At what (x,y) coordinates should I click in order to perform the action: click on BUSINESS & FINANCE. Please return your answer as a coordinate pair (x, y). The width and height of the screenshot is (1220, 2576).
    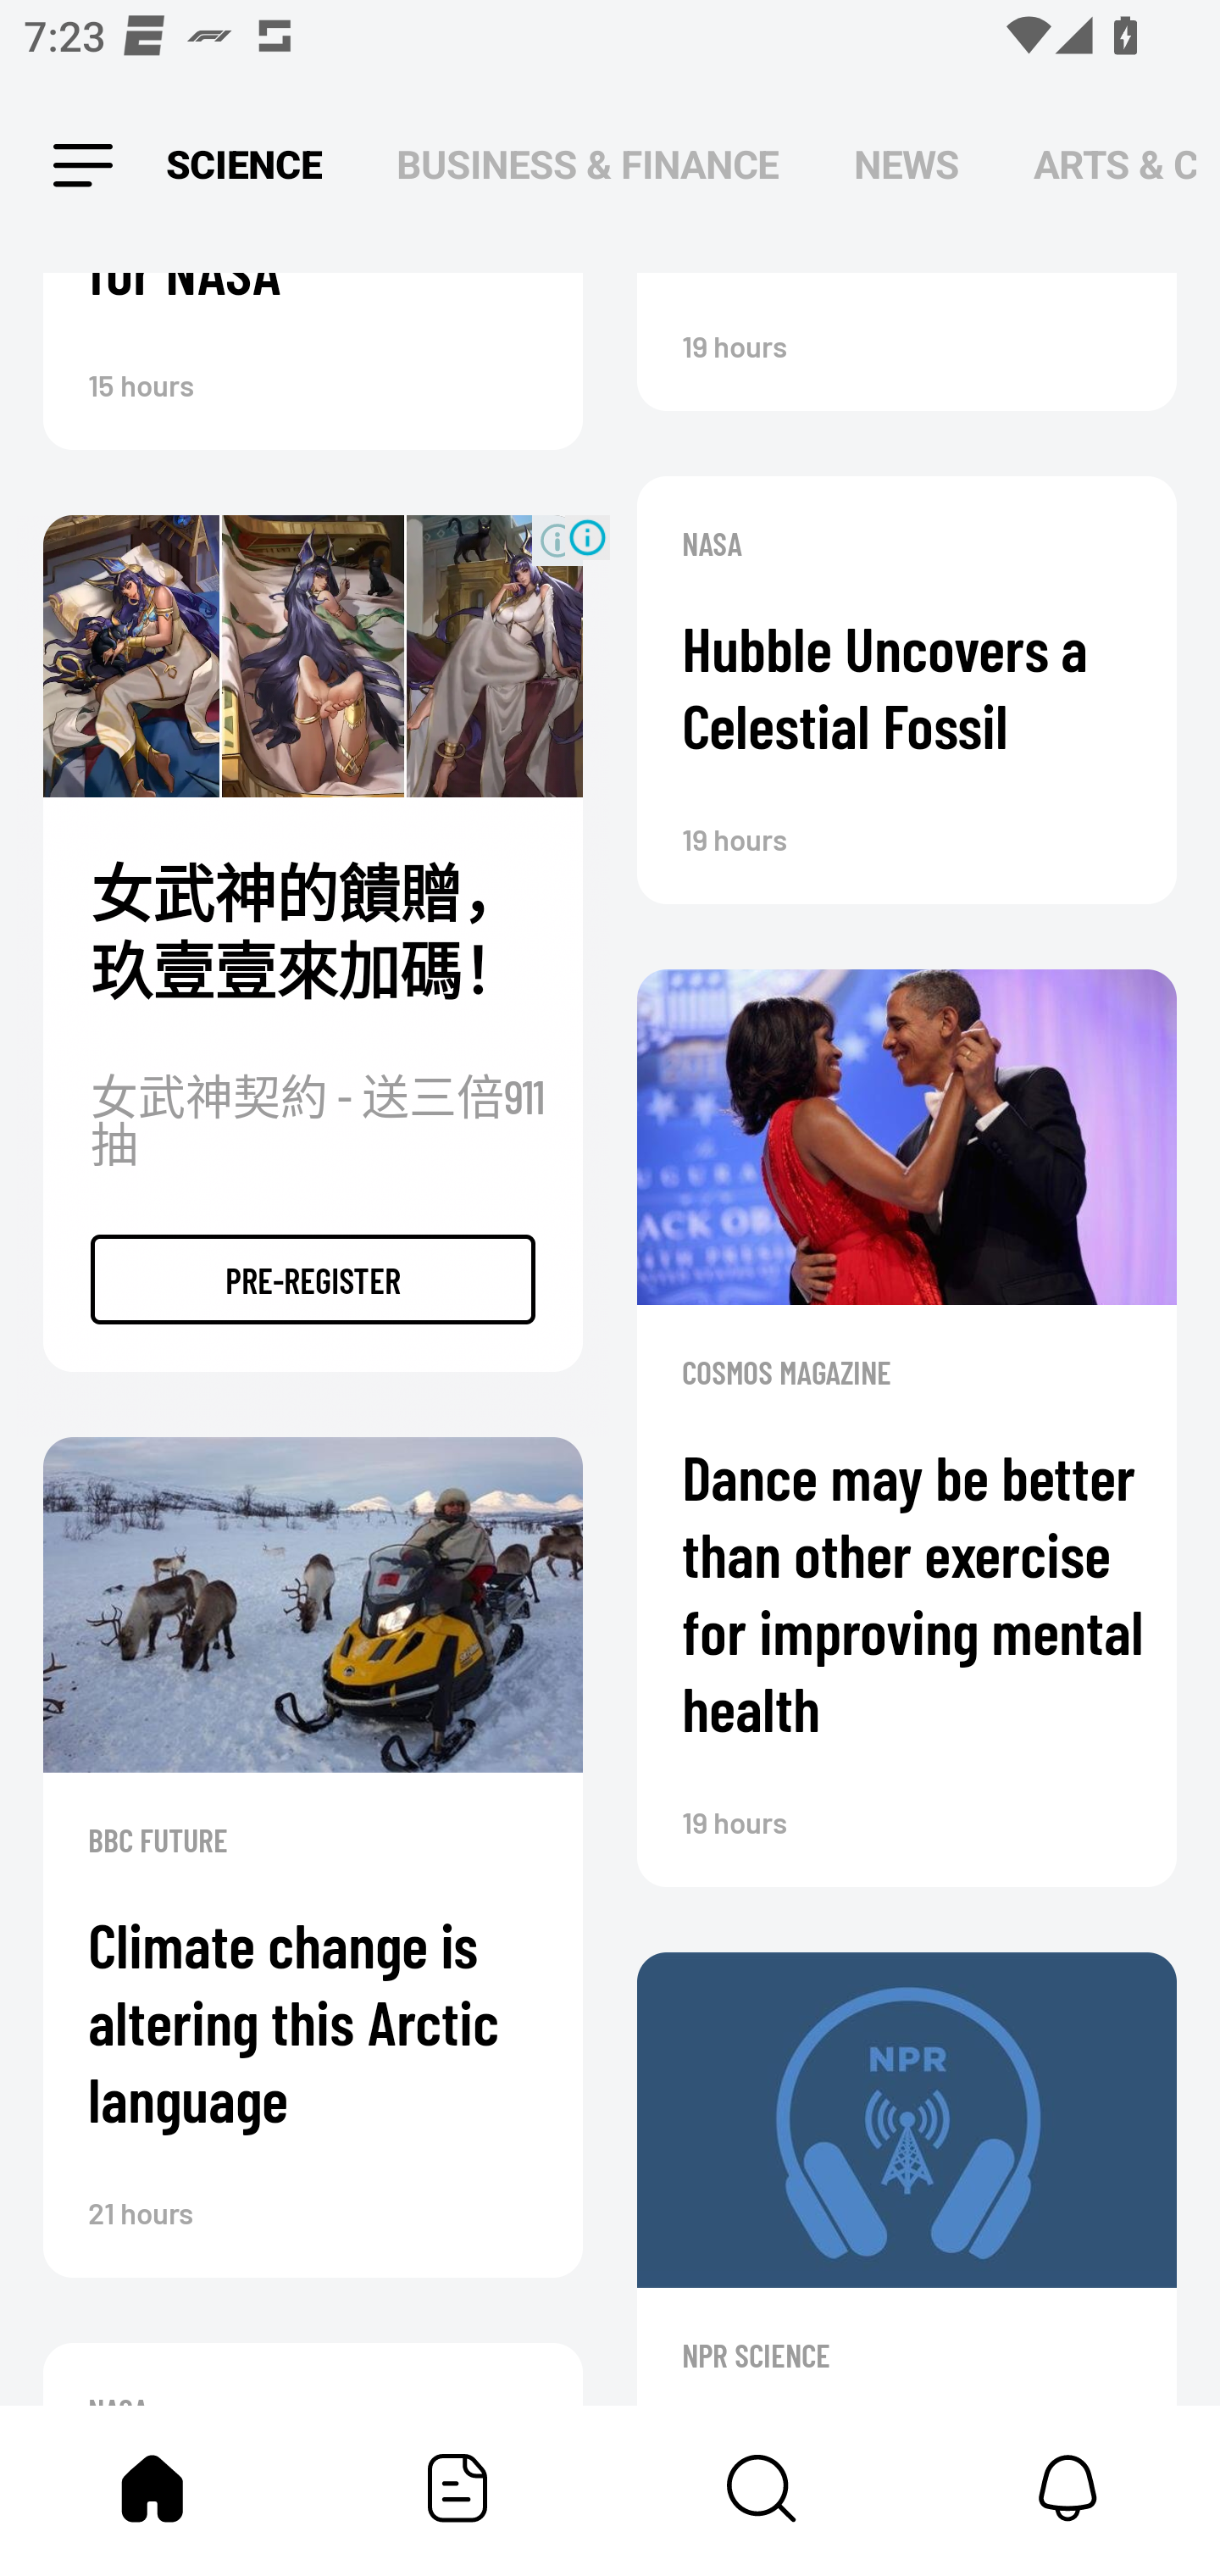
    Looking at the image, I should click on (588, 166).